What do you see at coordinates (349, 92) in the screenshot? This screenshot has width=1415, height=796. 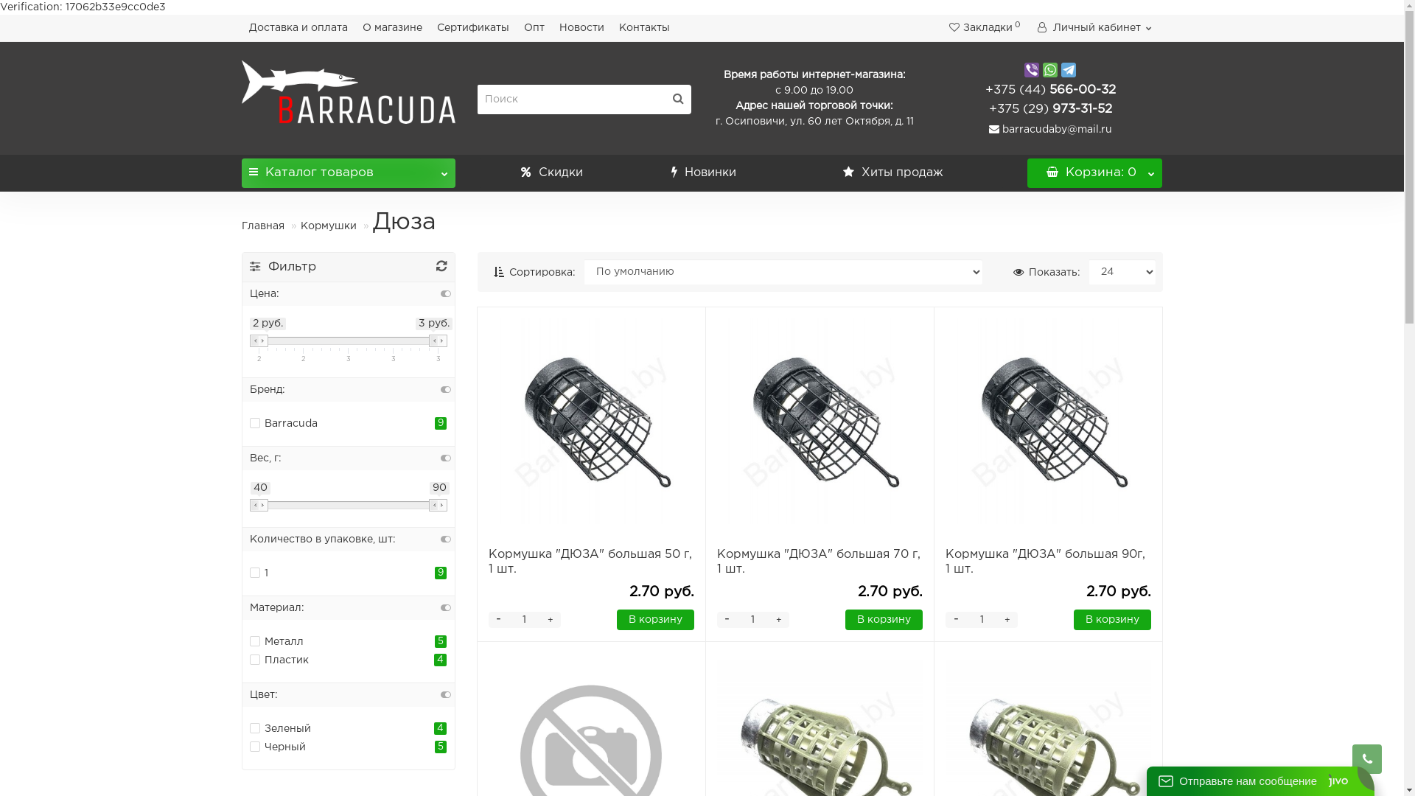 I see `Barracuda.by` at bounding box center [349, 92].